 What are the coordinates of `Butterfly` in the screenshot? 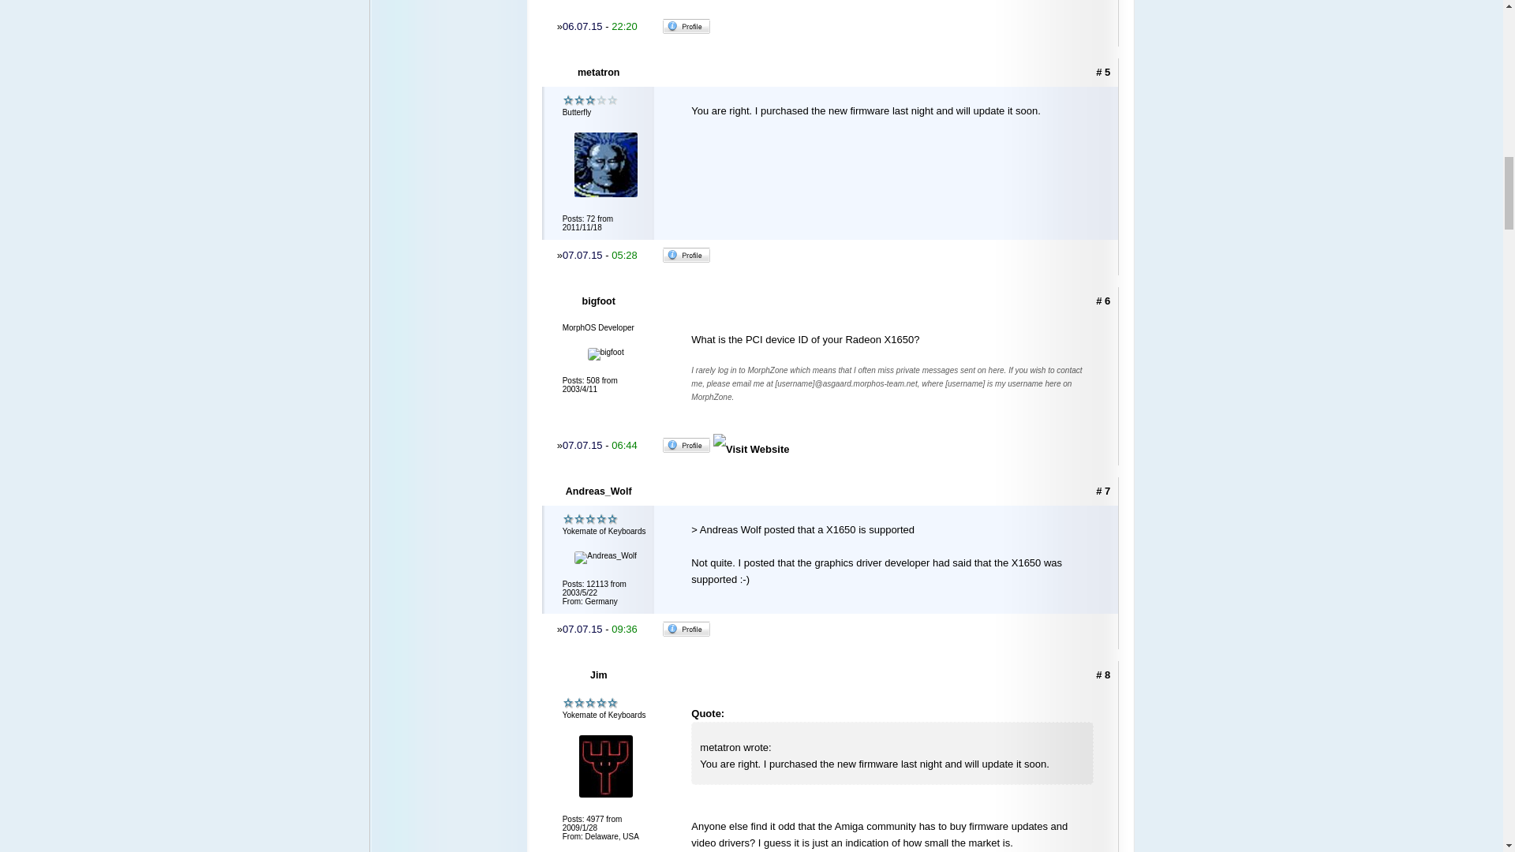 It's located at (590, 100).